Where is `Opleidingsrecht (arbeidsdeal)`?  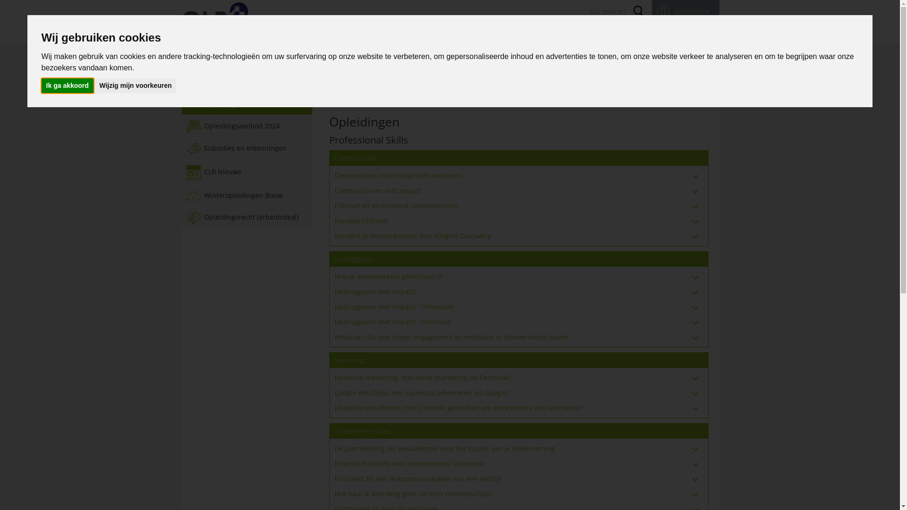 Opleidingsrecht (arbeidsdeal) is located at coordinates (247, 218).